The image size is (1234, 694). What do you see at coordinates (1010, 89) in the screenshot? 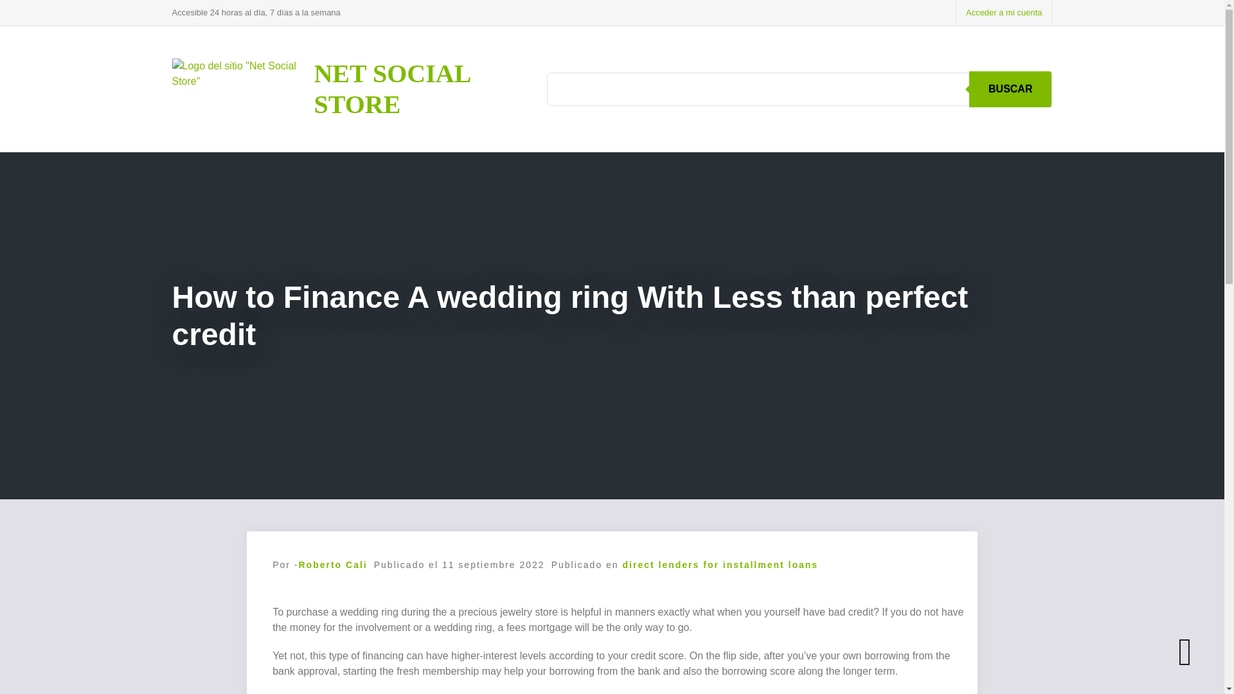
I see `BUSCAR` at bounding box center [1010, 89].